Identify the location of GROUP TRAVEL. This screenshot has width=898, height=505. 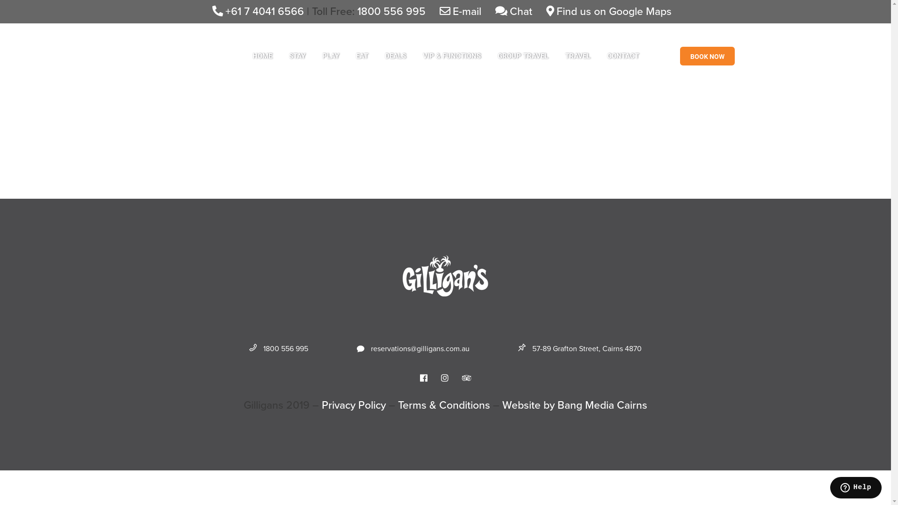
(523, 56).